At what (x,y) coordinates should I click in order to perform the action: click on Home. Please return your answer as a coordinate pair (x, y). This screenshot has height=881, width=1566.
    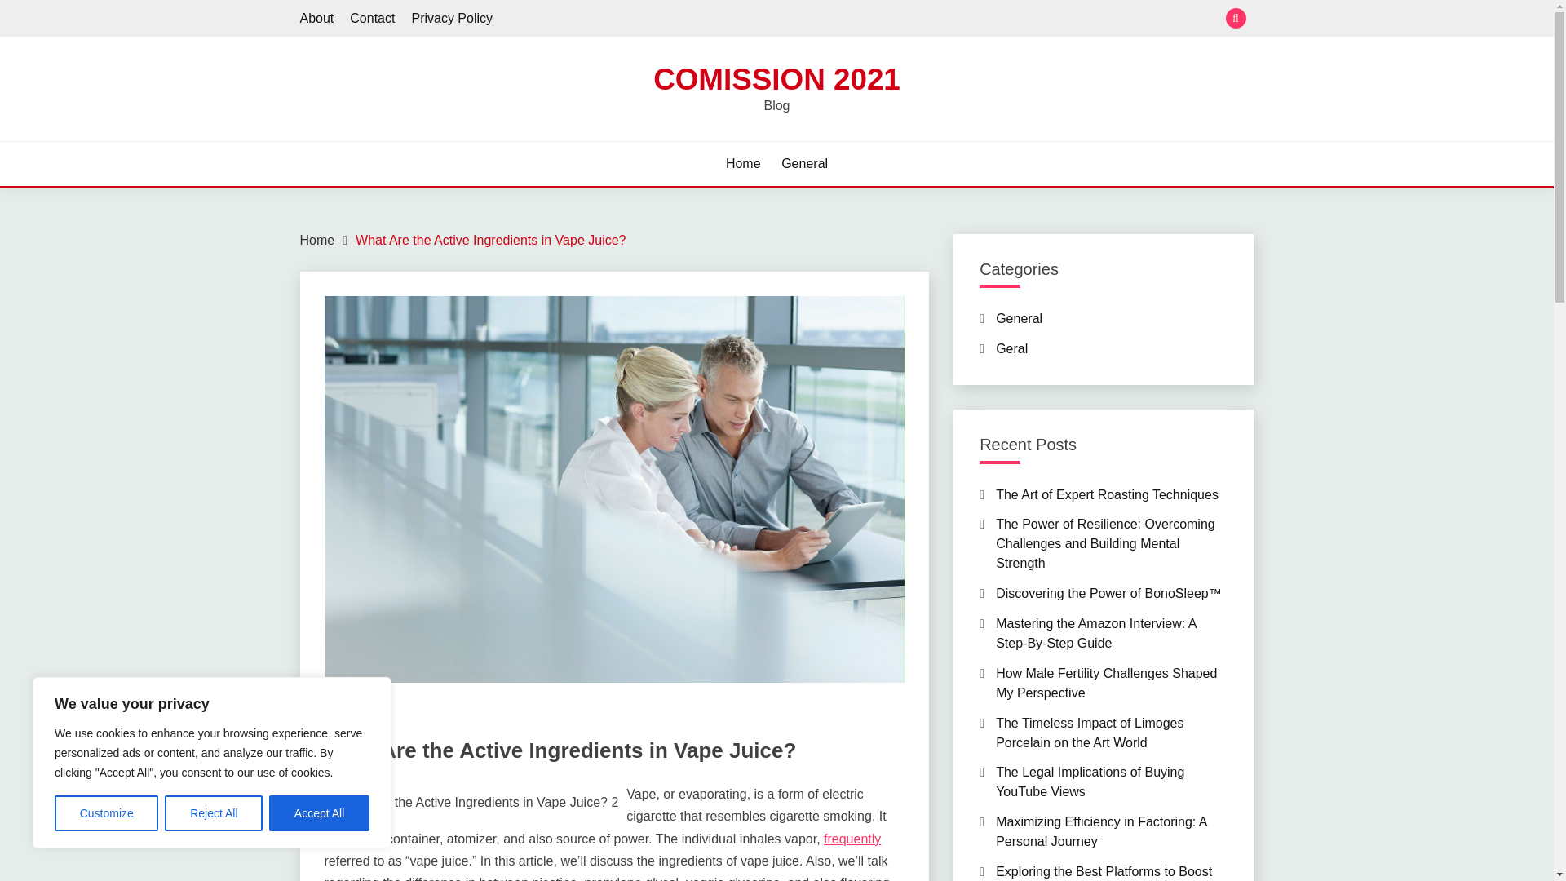
    Looking at the image, I should click on (317, 240).